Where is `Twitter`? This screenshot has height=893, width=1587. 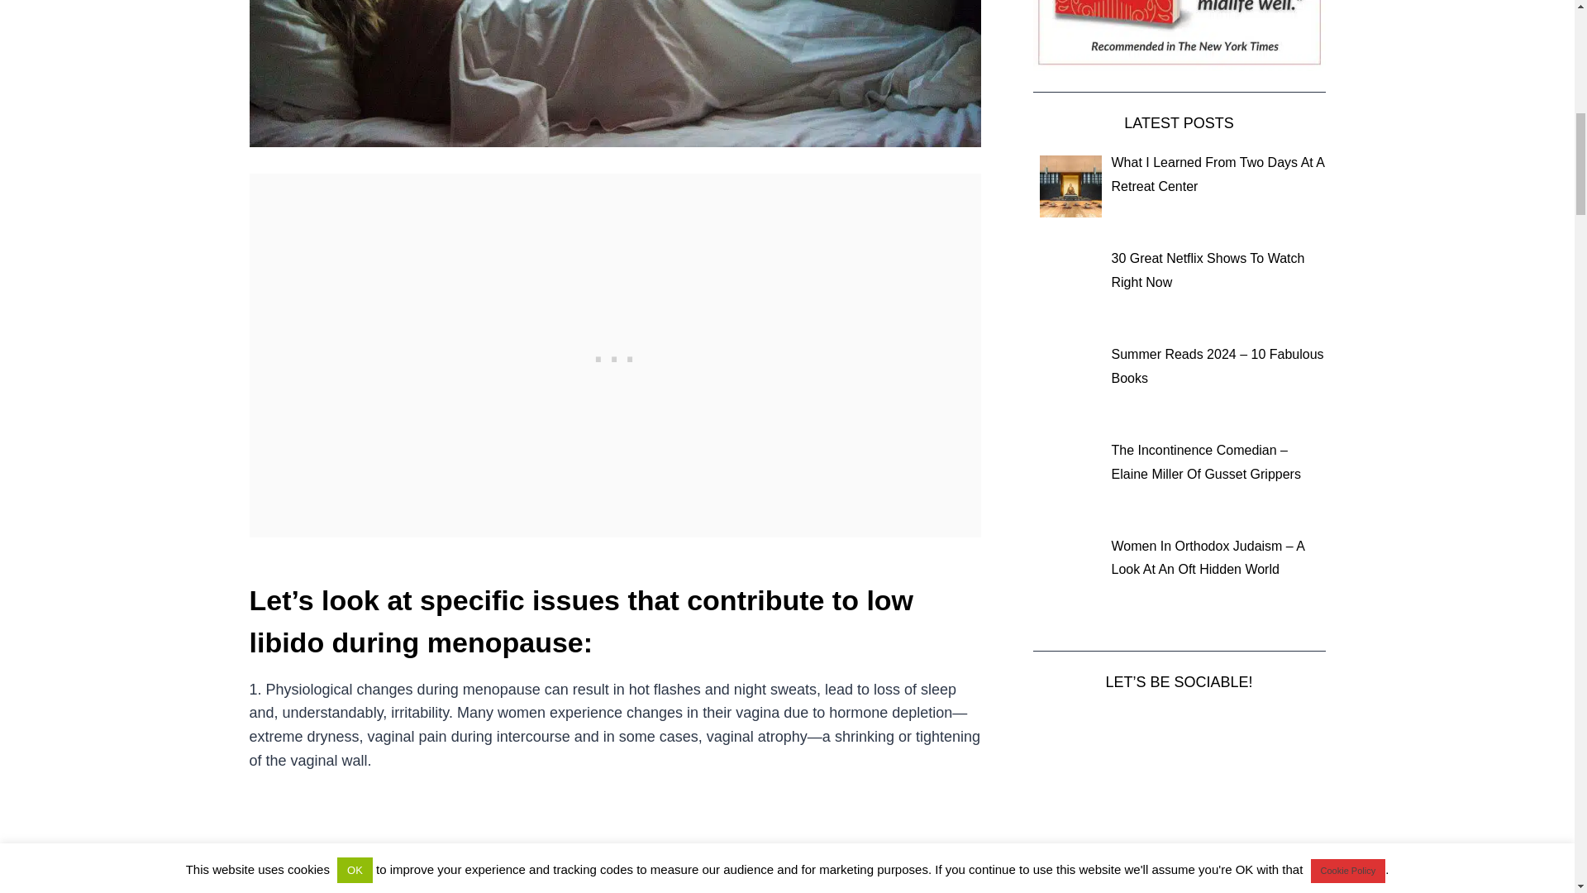 Twitter is located at coordinates (1124, 729).